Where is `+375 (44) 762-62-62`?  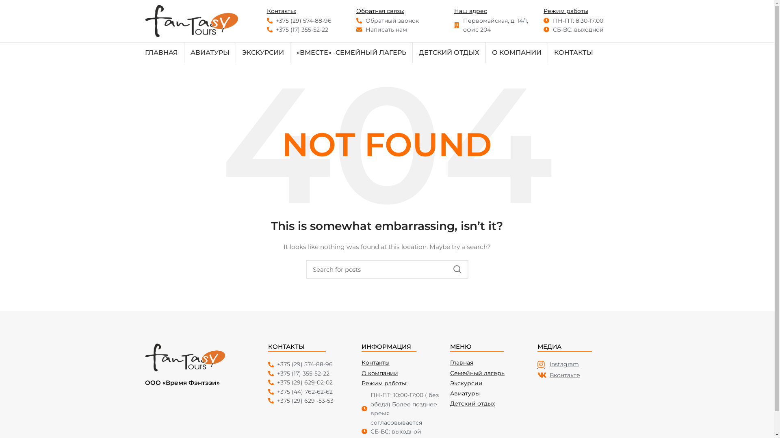 +375 (44) 762-62-62 is located at coordinates (311, 392).